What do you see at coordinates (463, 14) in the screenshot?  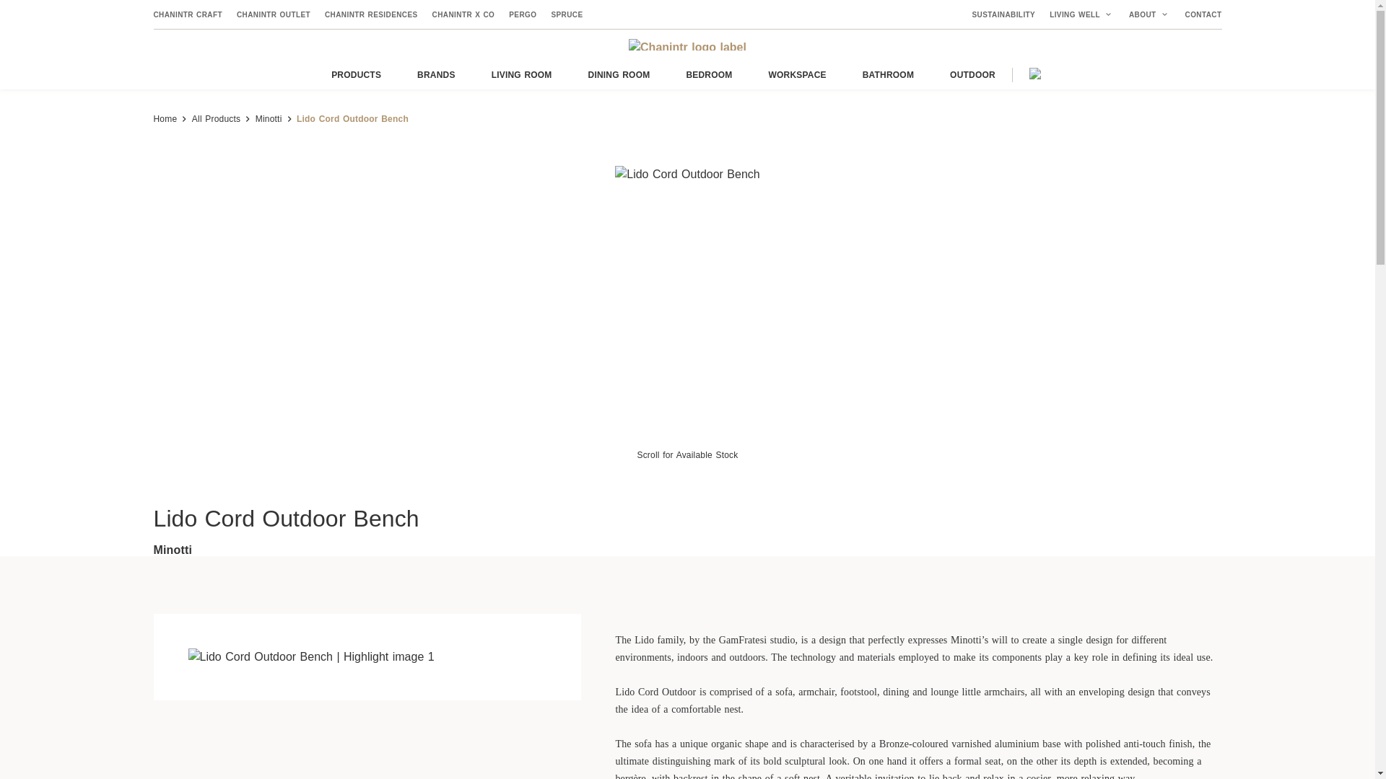 I see `Chanintr x Co` at bounding box center [463, 14].